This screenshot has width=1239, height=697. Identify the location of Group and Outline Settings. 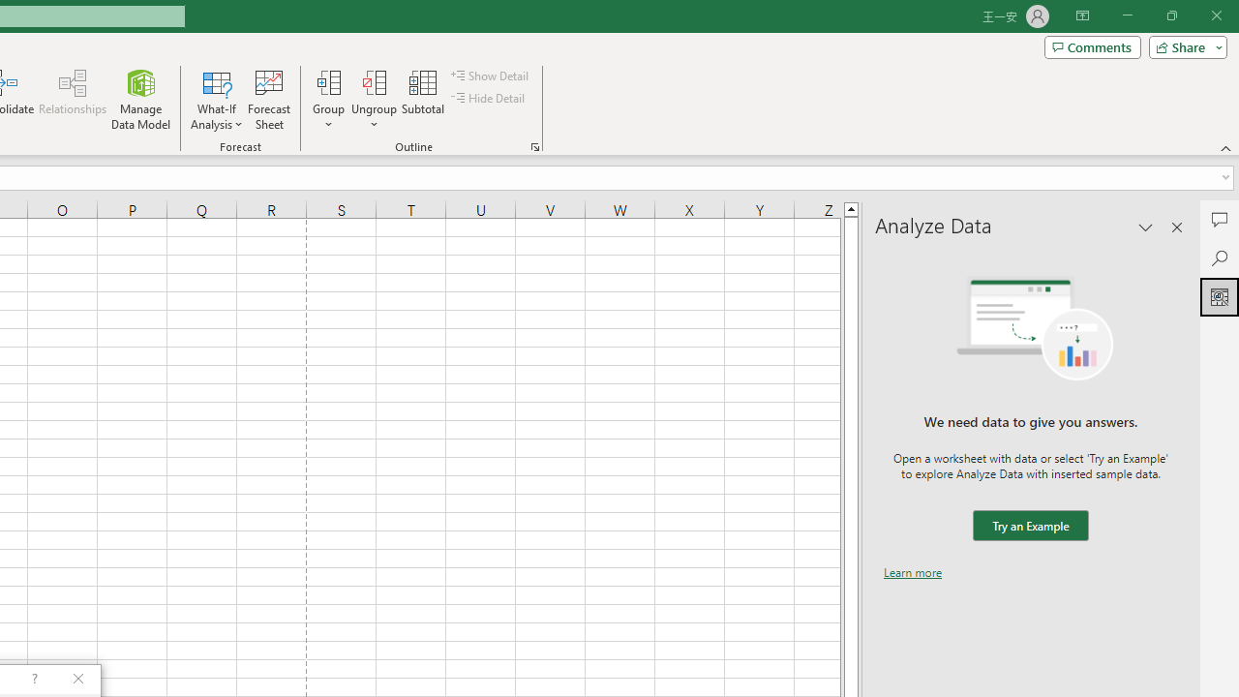
(534, 147).